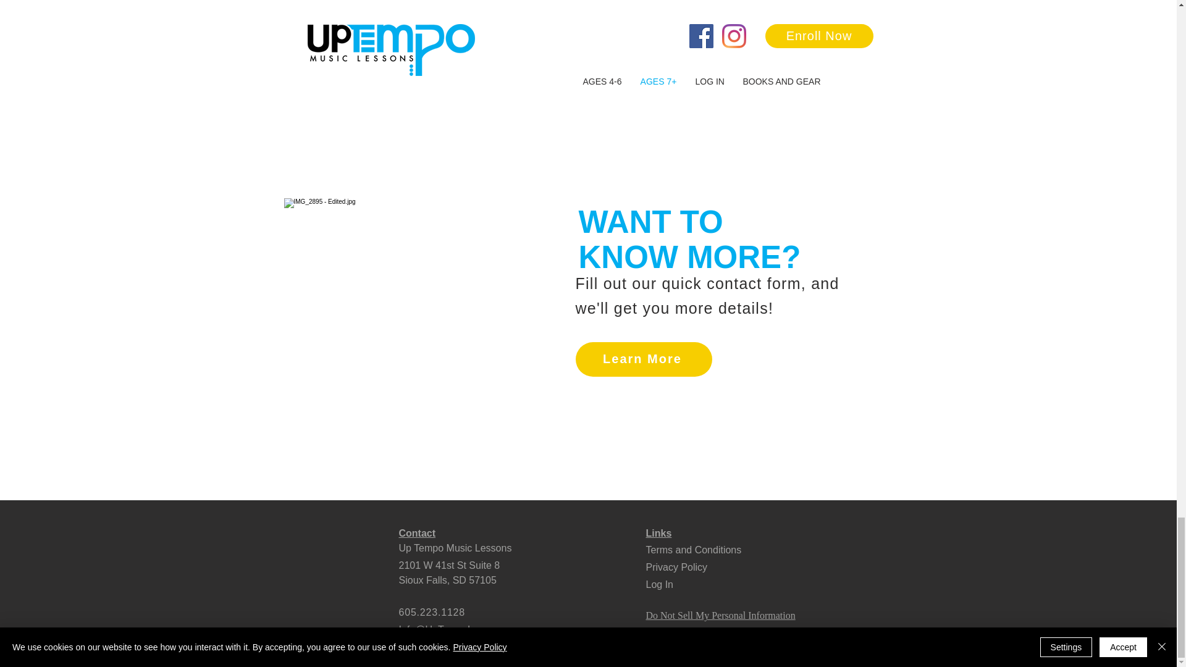 This screenshot has height=667, width=1186. Describe the element at coordinates (721, 615) in the screenshot. I see `Do Not Sell My Personal Information` at that location.